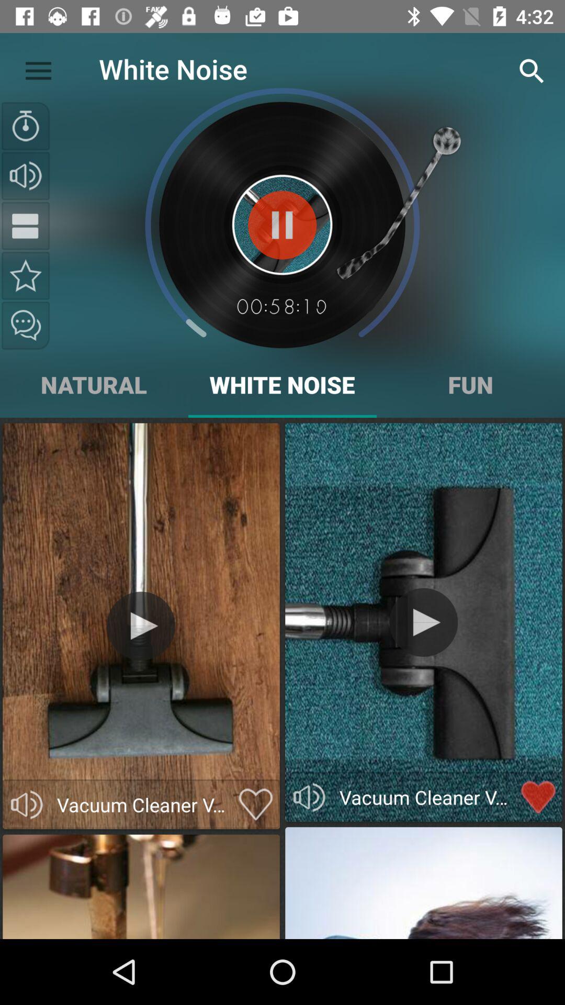 The width and height of the screenshot is (565, 1005). Describe the element at coordinates (38, 69) in the screenshot. I see `choose app next to white noise app` at that location.